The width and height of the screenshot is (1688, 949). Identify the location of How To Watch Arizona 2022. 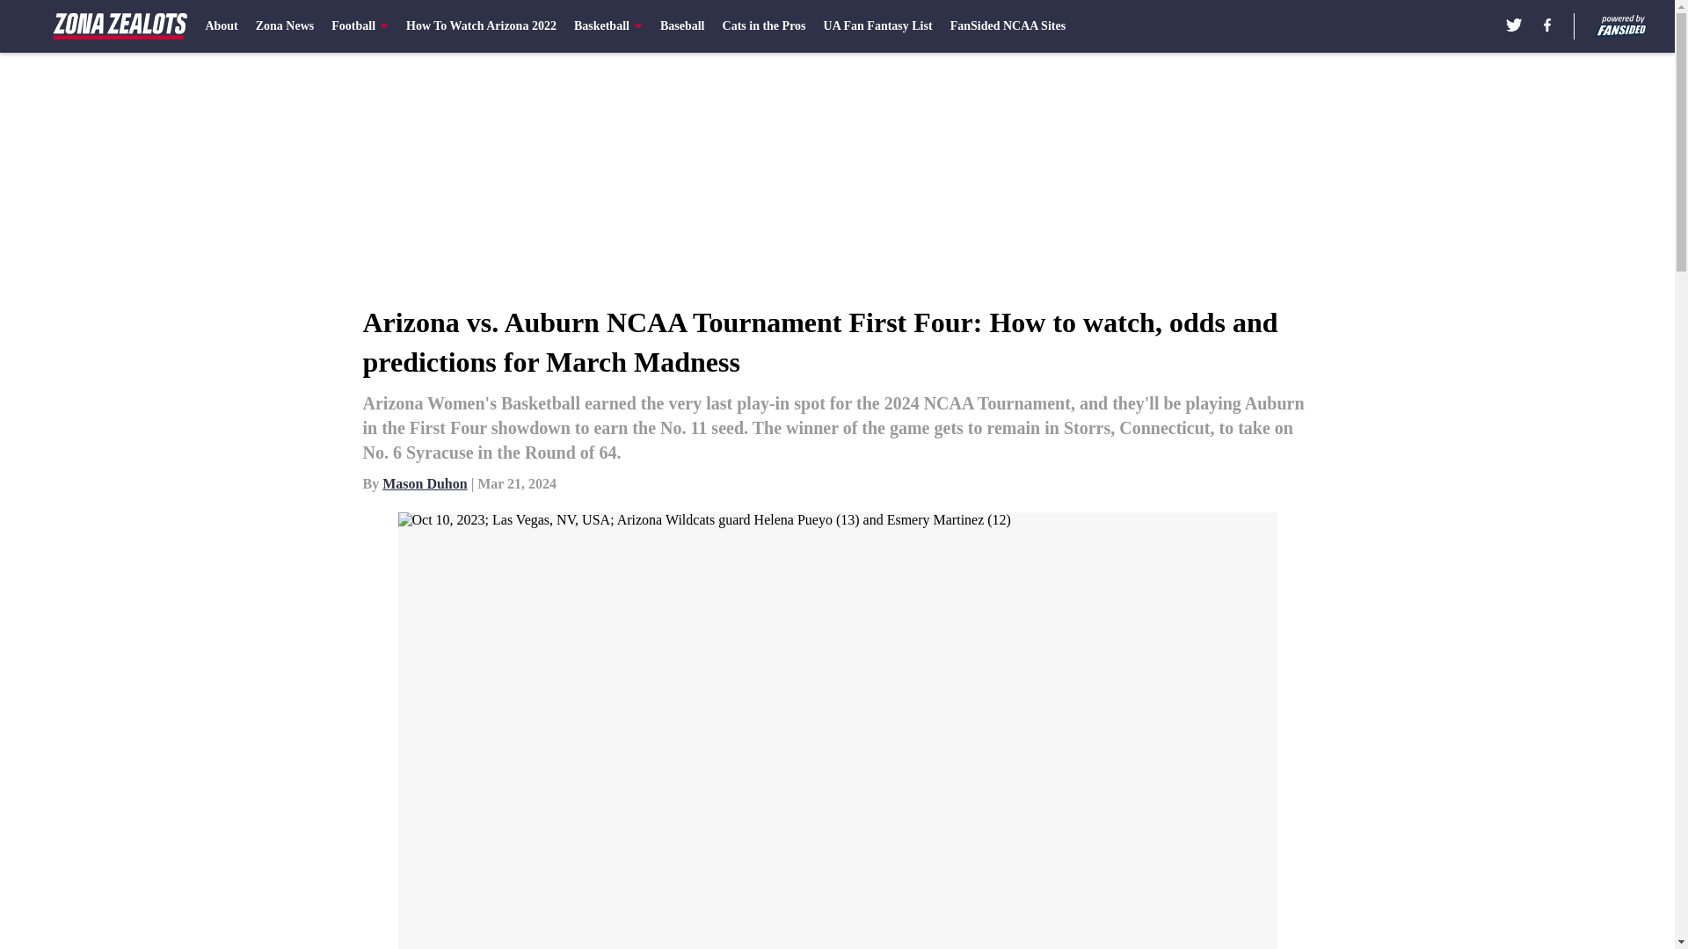
(482, 26).